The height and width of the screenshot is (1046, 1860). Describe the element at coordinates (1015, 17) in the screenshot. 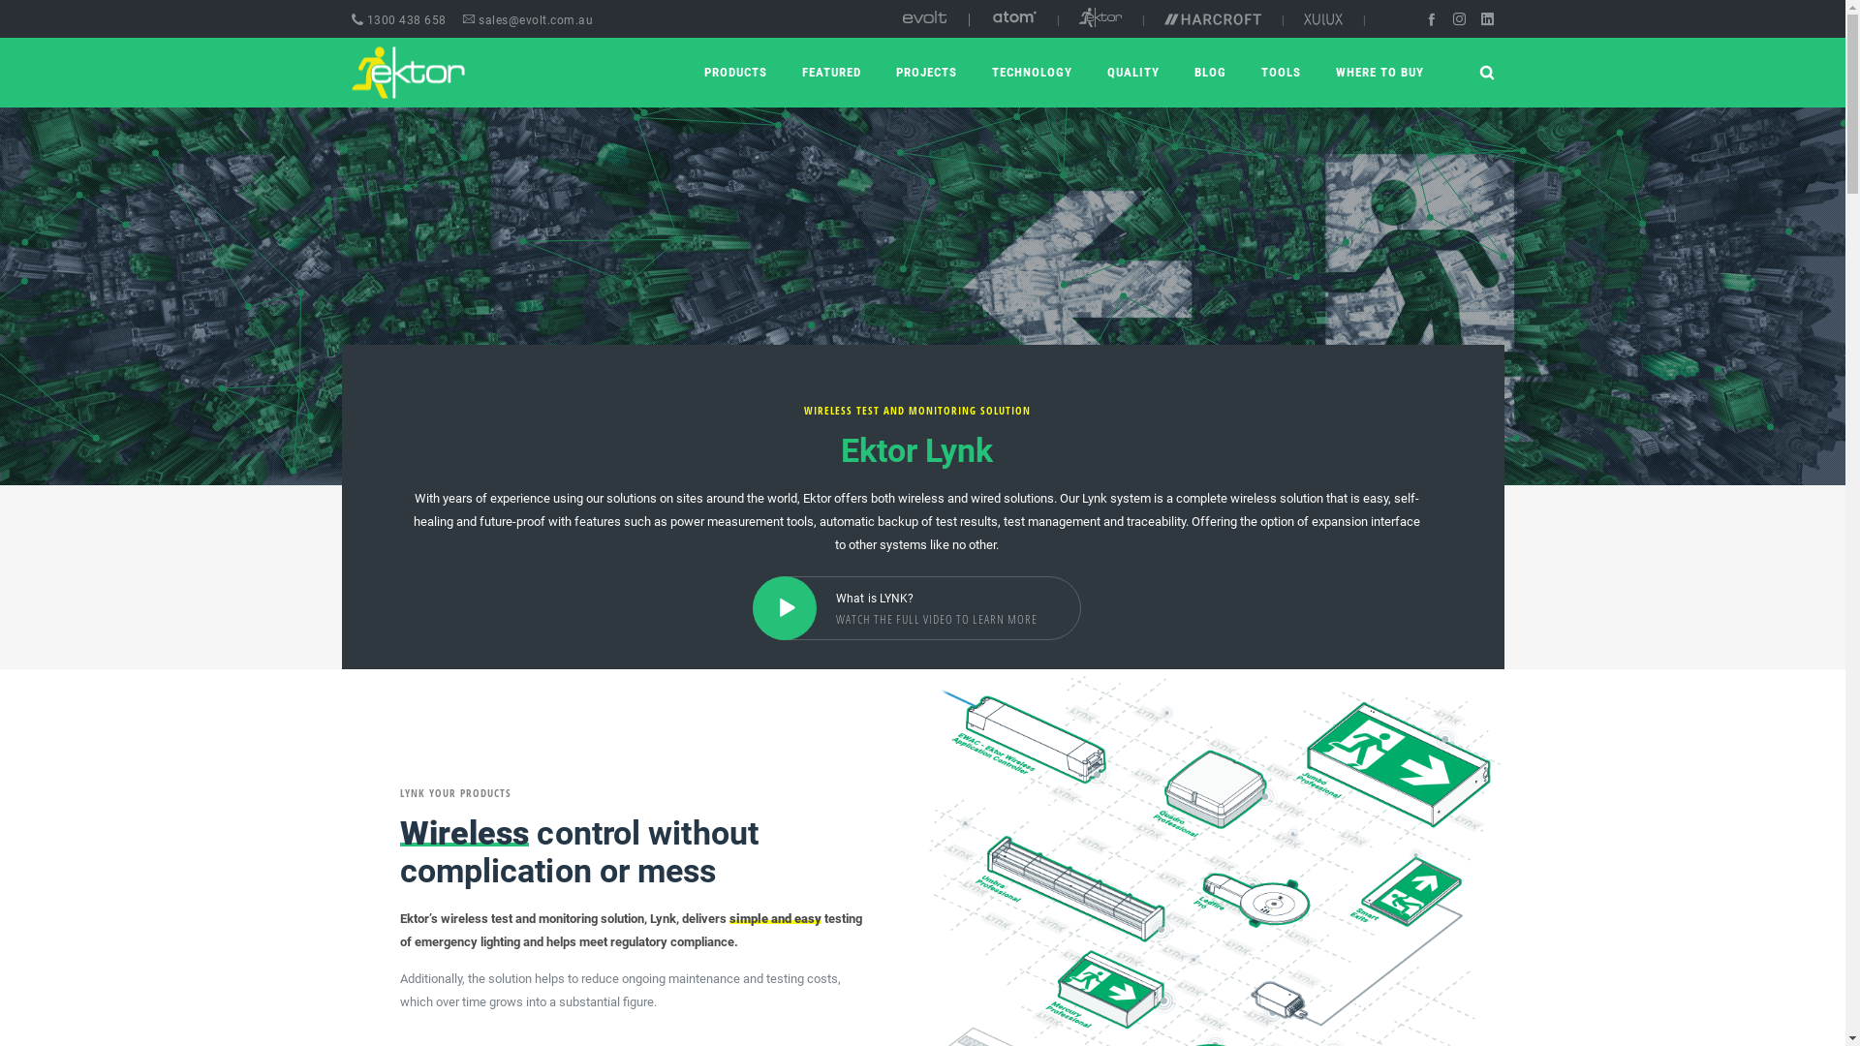

I see `LED lighting` at that location.